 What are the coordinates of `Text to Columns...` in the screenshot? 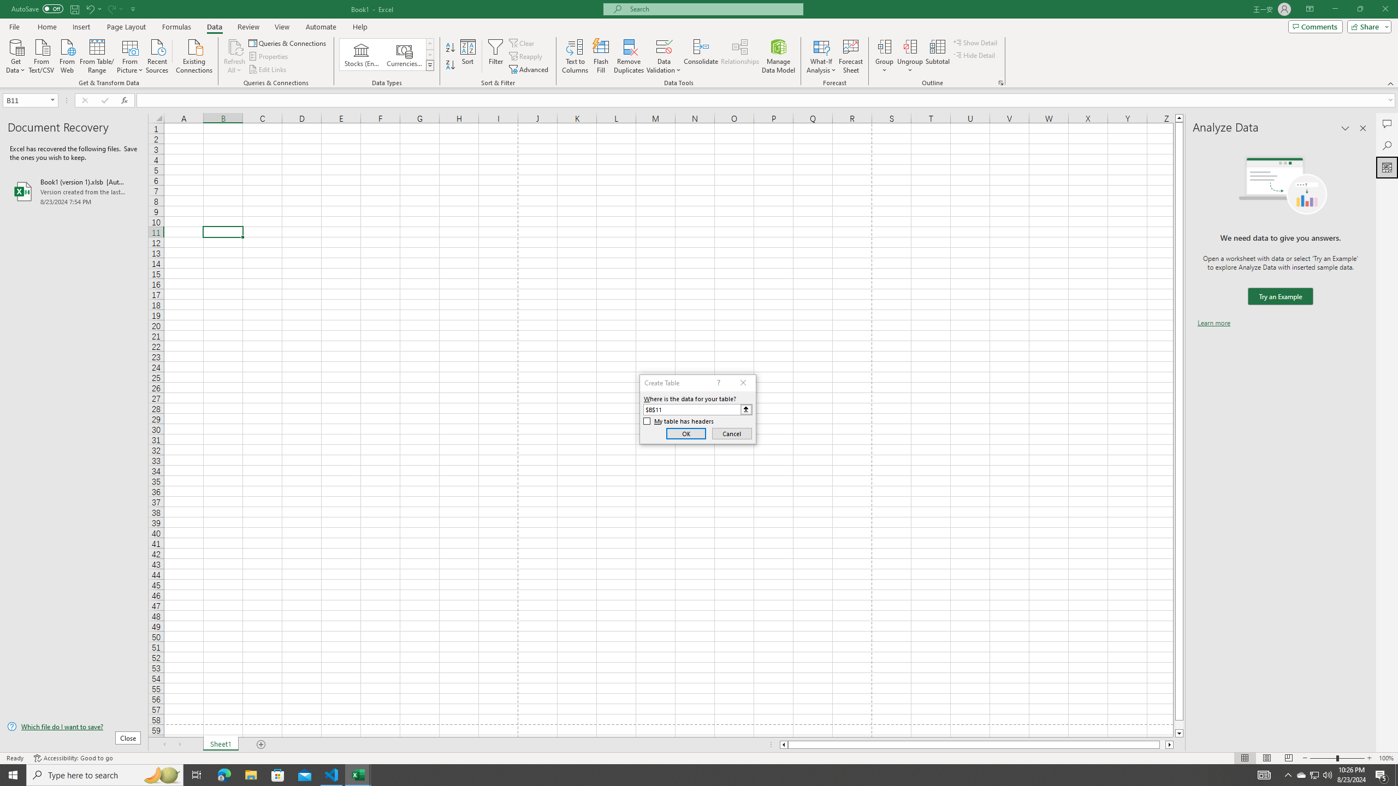 It's located at (575, 56).